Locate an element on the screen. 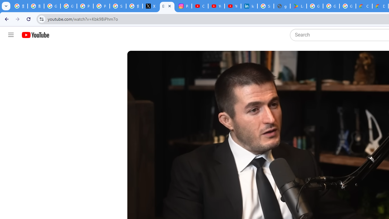 The width and height of the screenshot is (389, 219). Guide is located at coordinates (11, 35).